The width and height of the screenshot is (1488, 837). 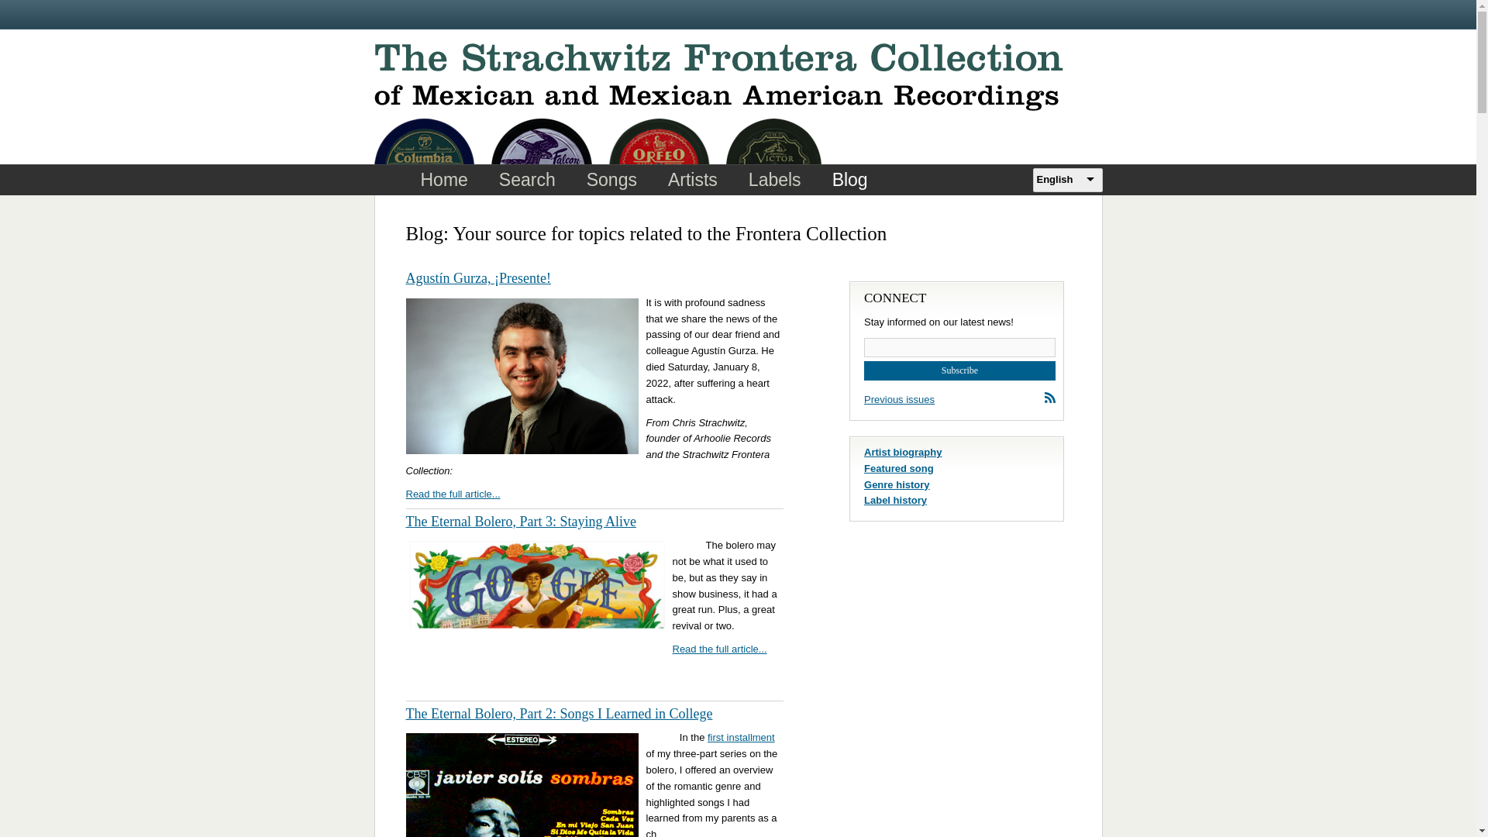 I want to click on Songs, so click(x=612, y=178).